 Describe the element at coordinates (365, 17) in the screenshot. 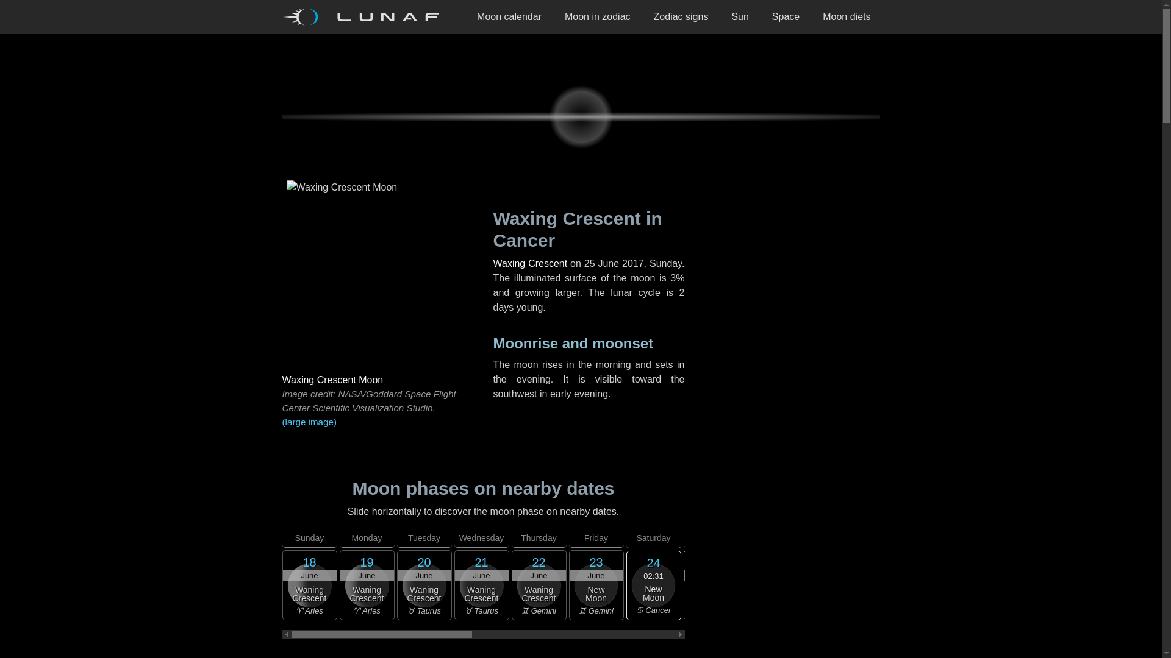

I see `Lunaf` at that location.